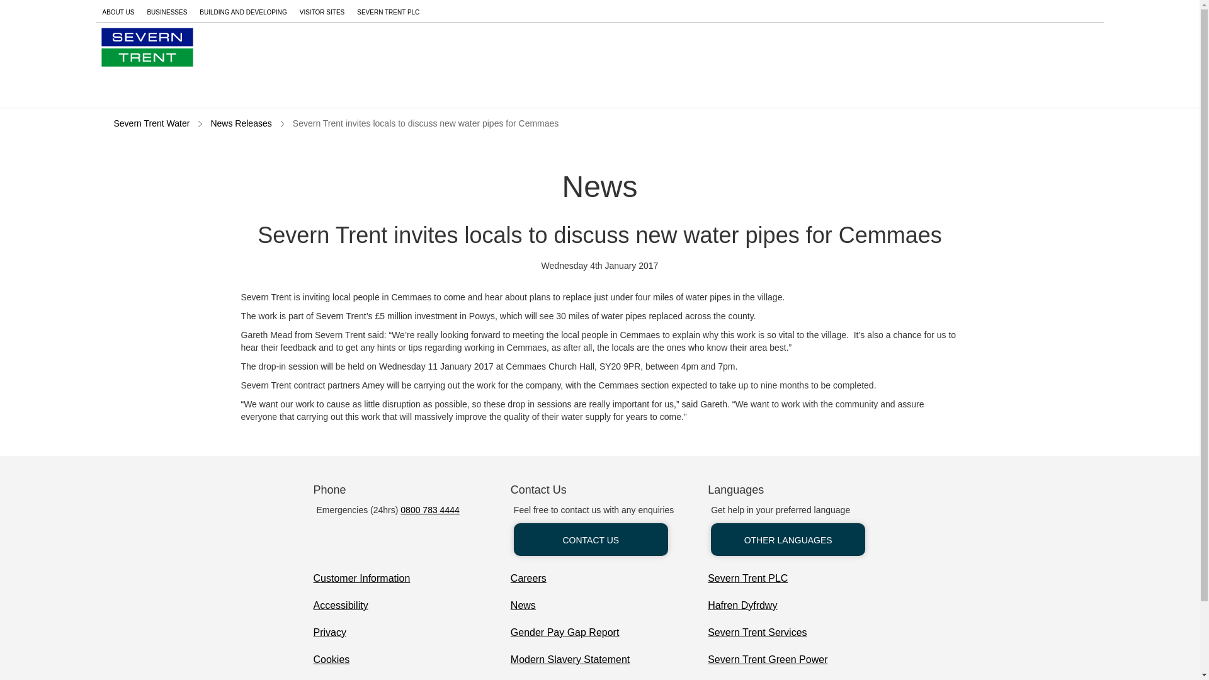 The width and height of the screenshot is (1209, 680). I want to click on News, so click(523, 606).